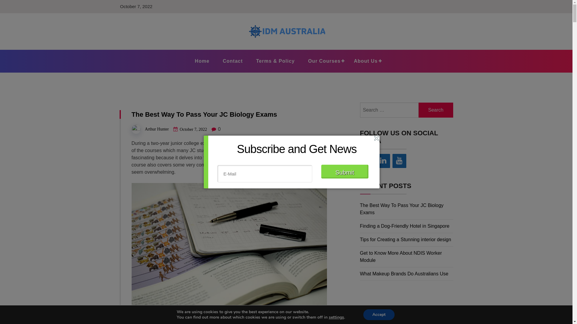 This screenshot has width=577, height=324. What do you see at coordinates (324, 61) in the screenshot?
I see `Our Courses` at bounding box center [324, 61].